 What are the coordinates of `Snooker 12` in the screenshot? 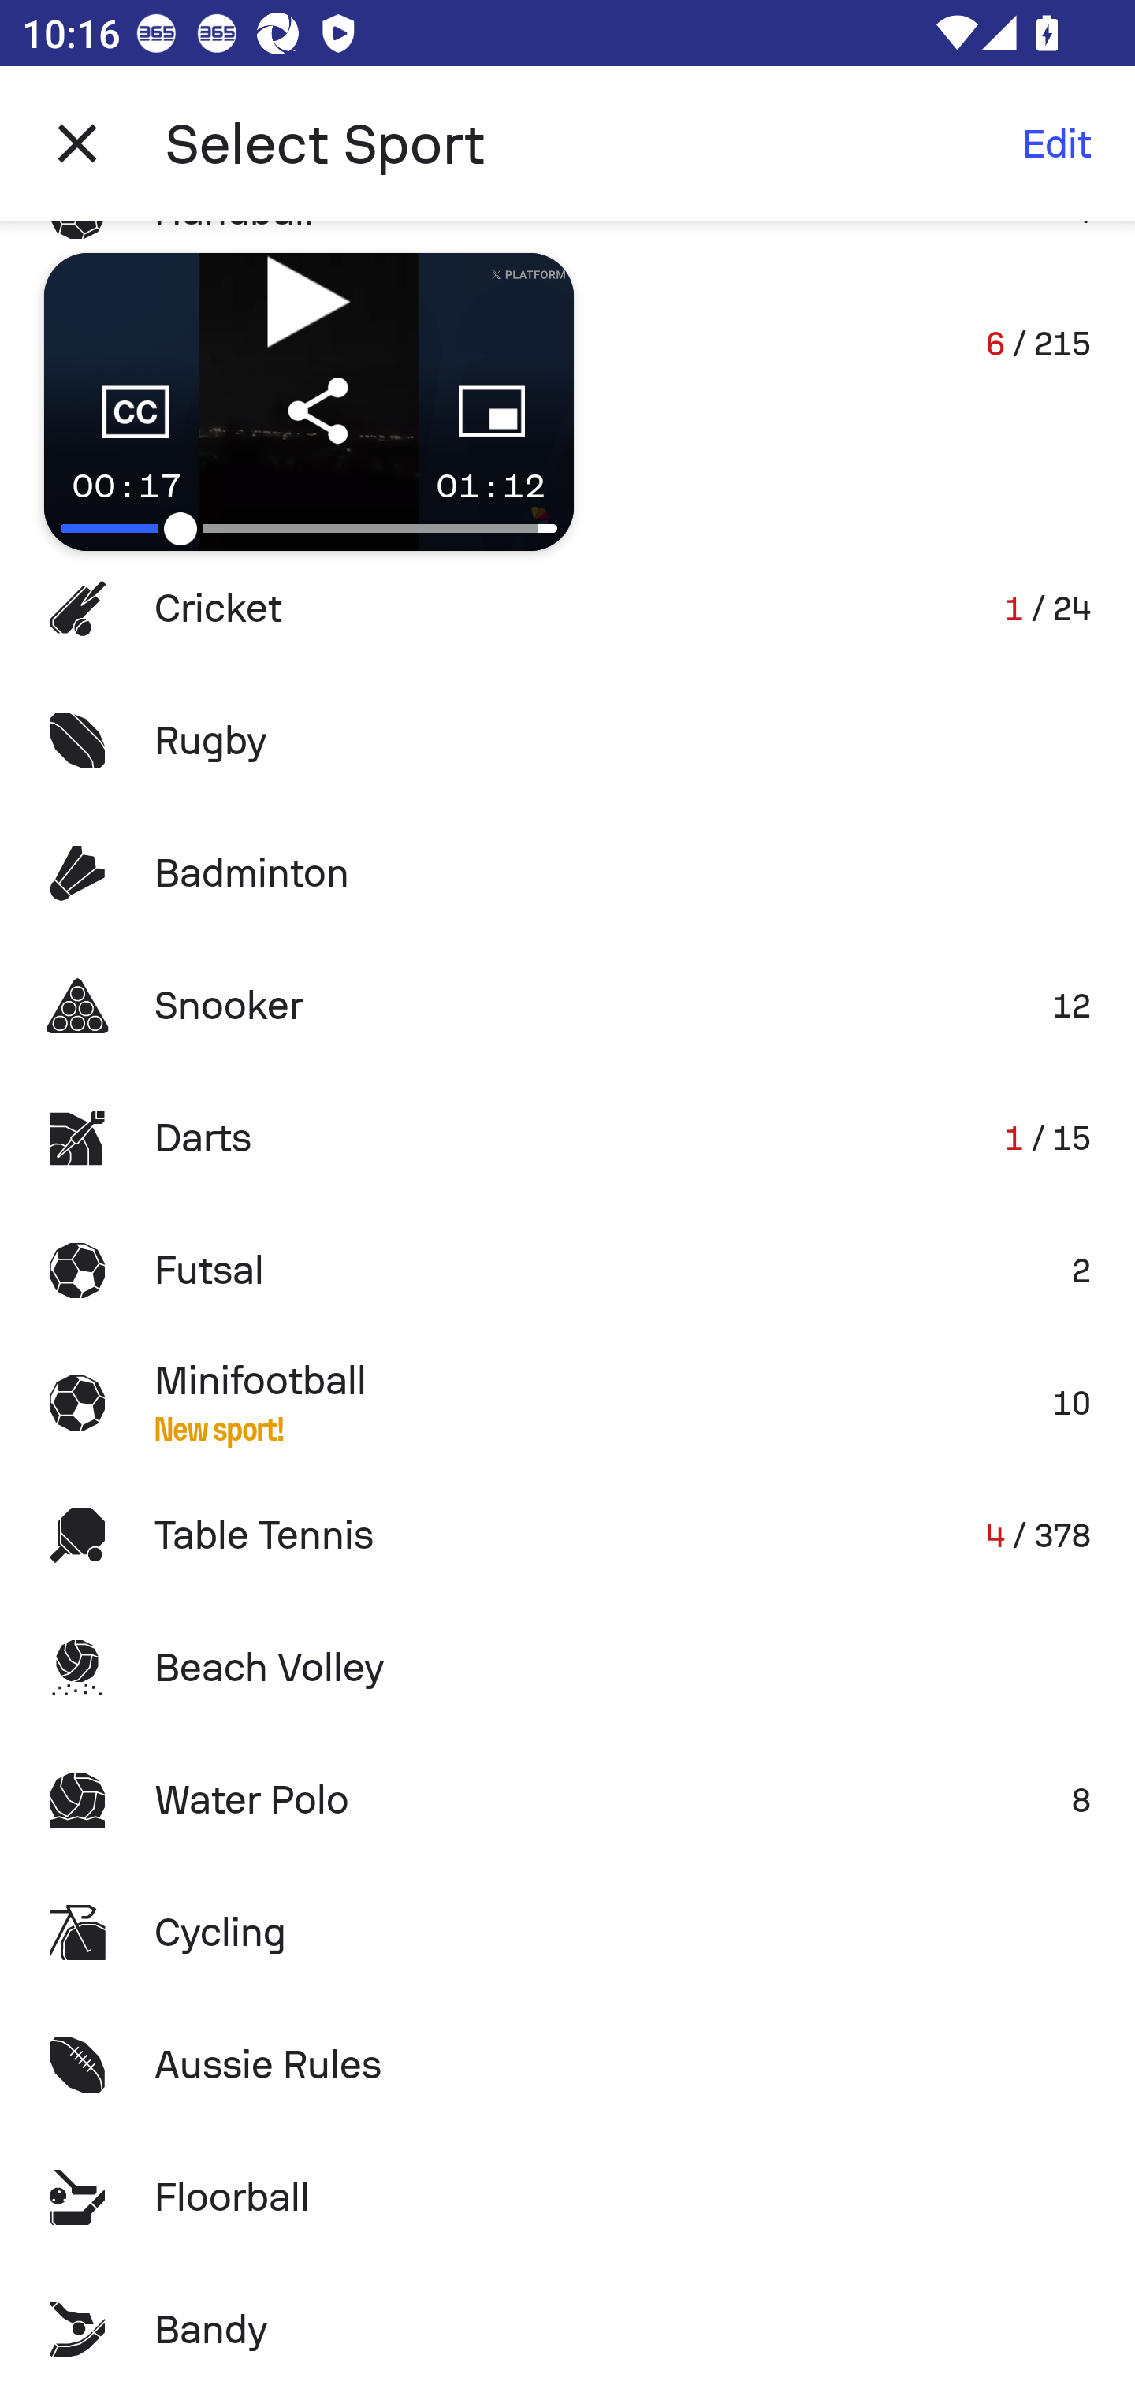 It's located at (567, 1004).